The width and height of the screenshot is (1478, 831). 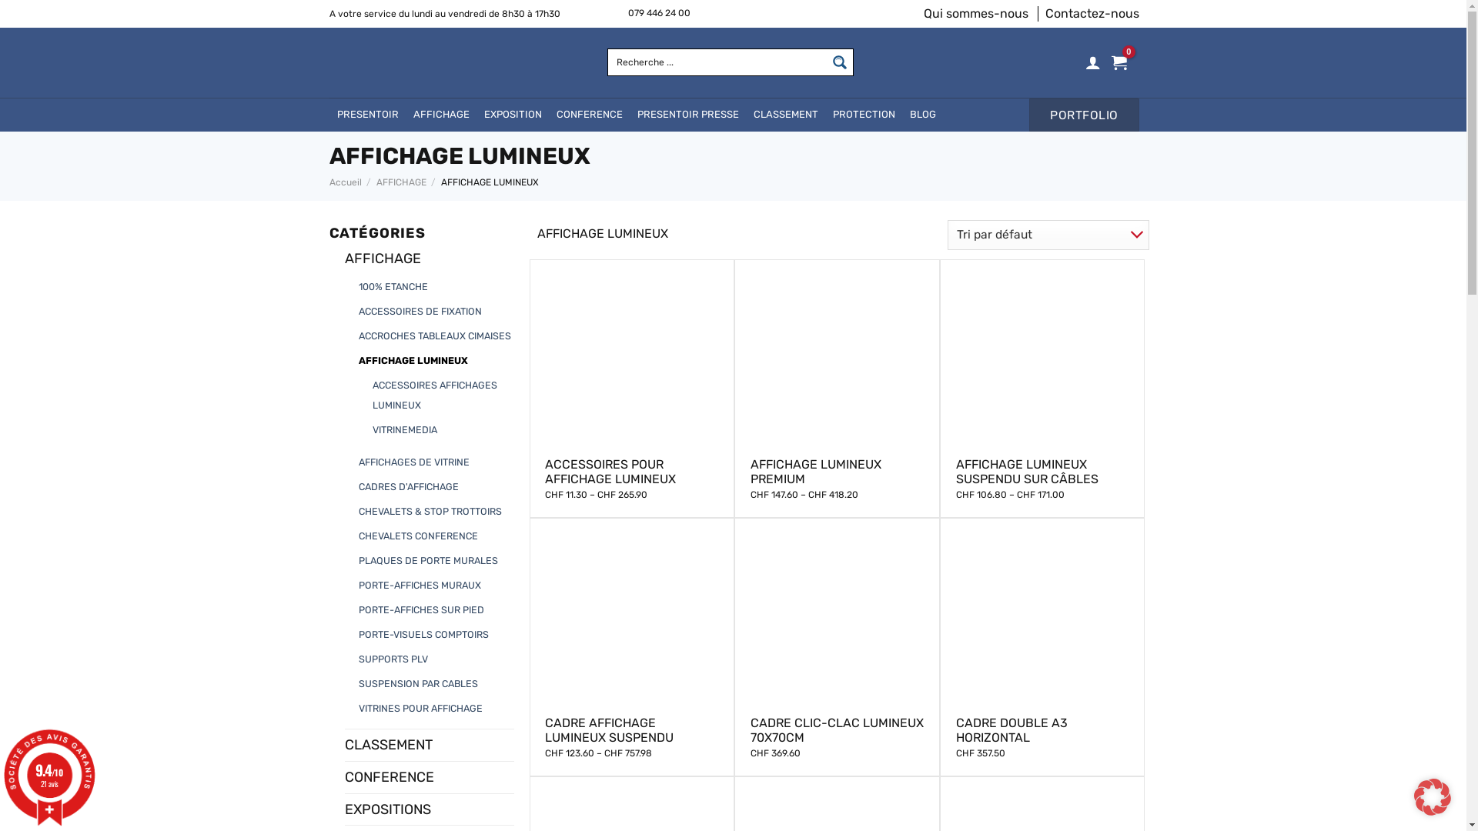 I want to click on Contactez-nous, so click(x=1092, y=14).